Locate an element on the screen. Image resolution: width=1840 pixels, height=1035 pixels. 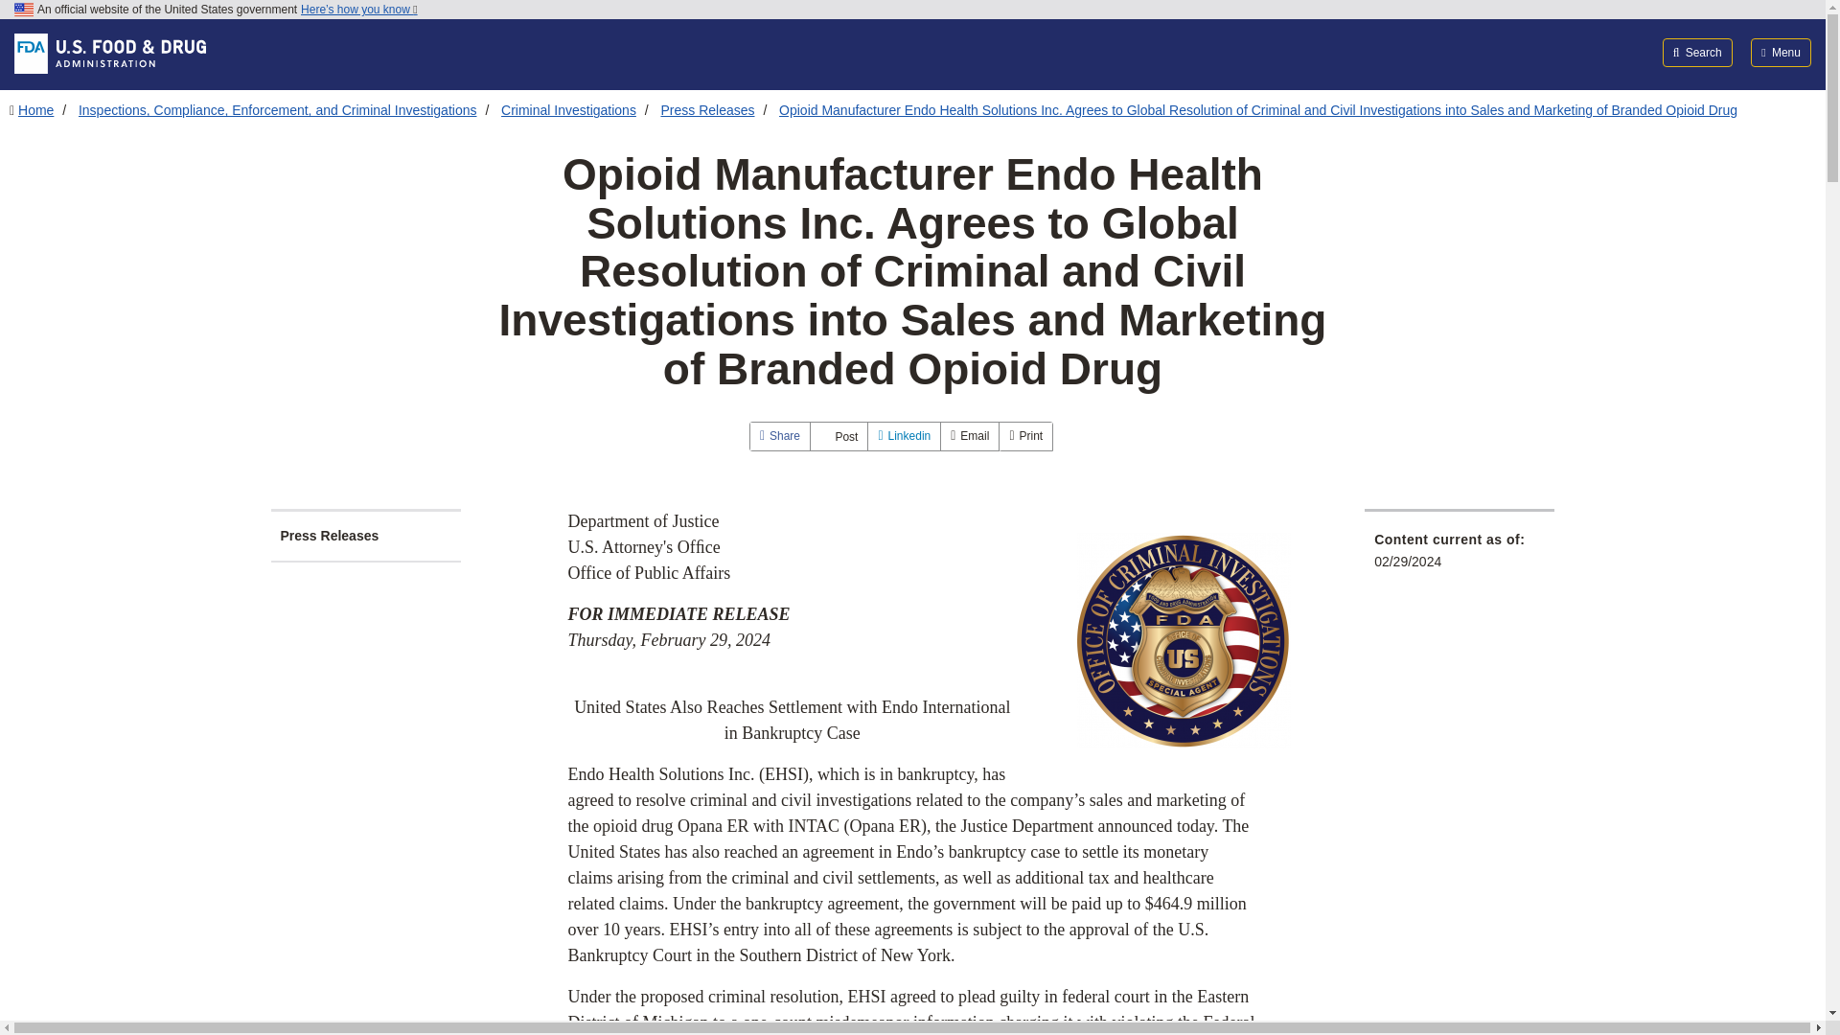
  Search is located at coordinates (1698, 52).